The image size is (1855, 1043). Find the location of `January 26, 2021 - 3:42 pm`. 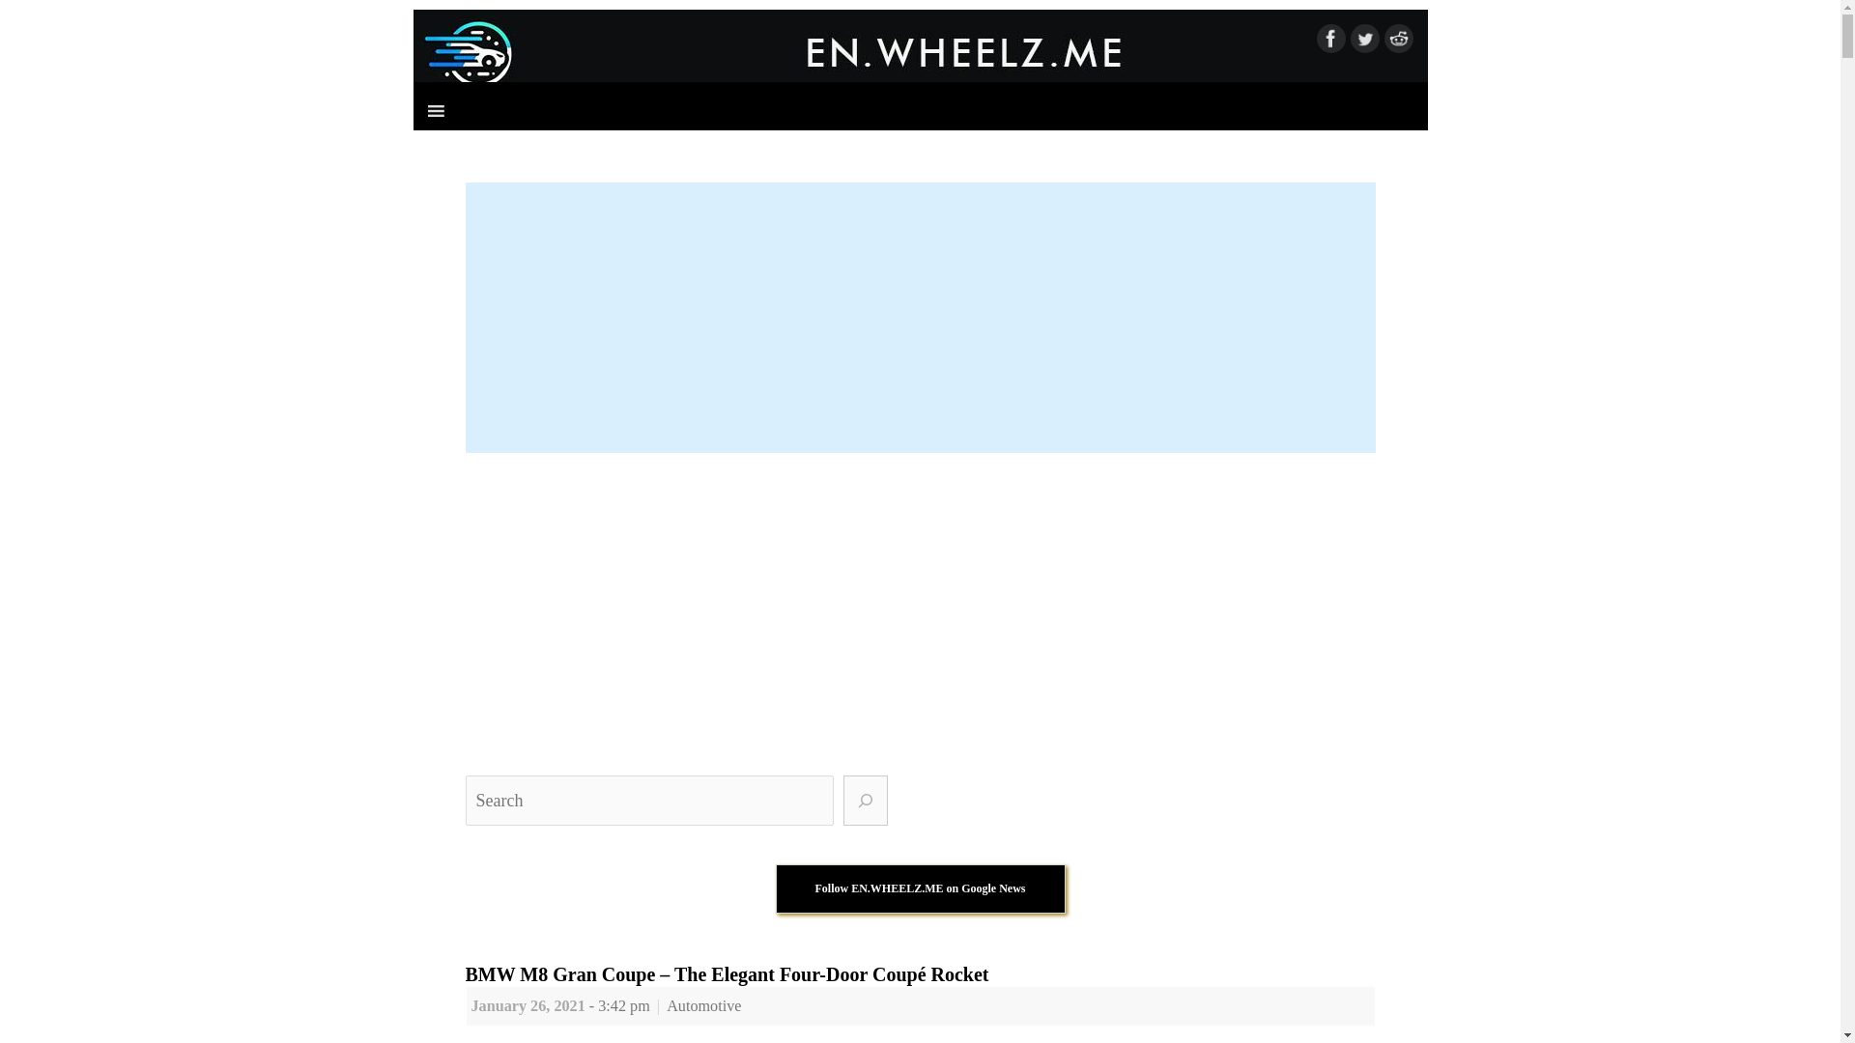

January 26, 2021 - 3:42 pm is located at coordinates (560, 1005).